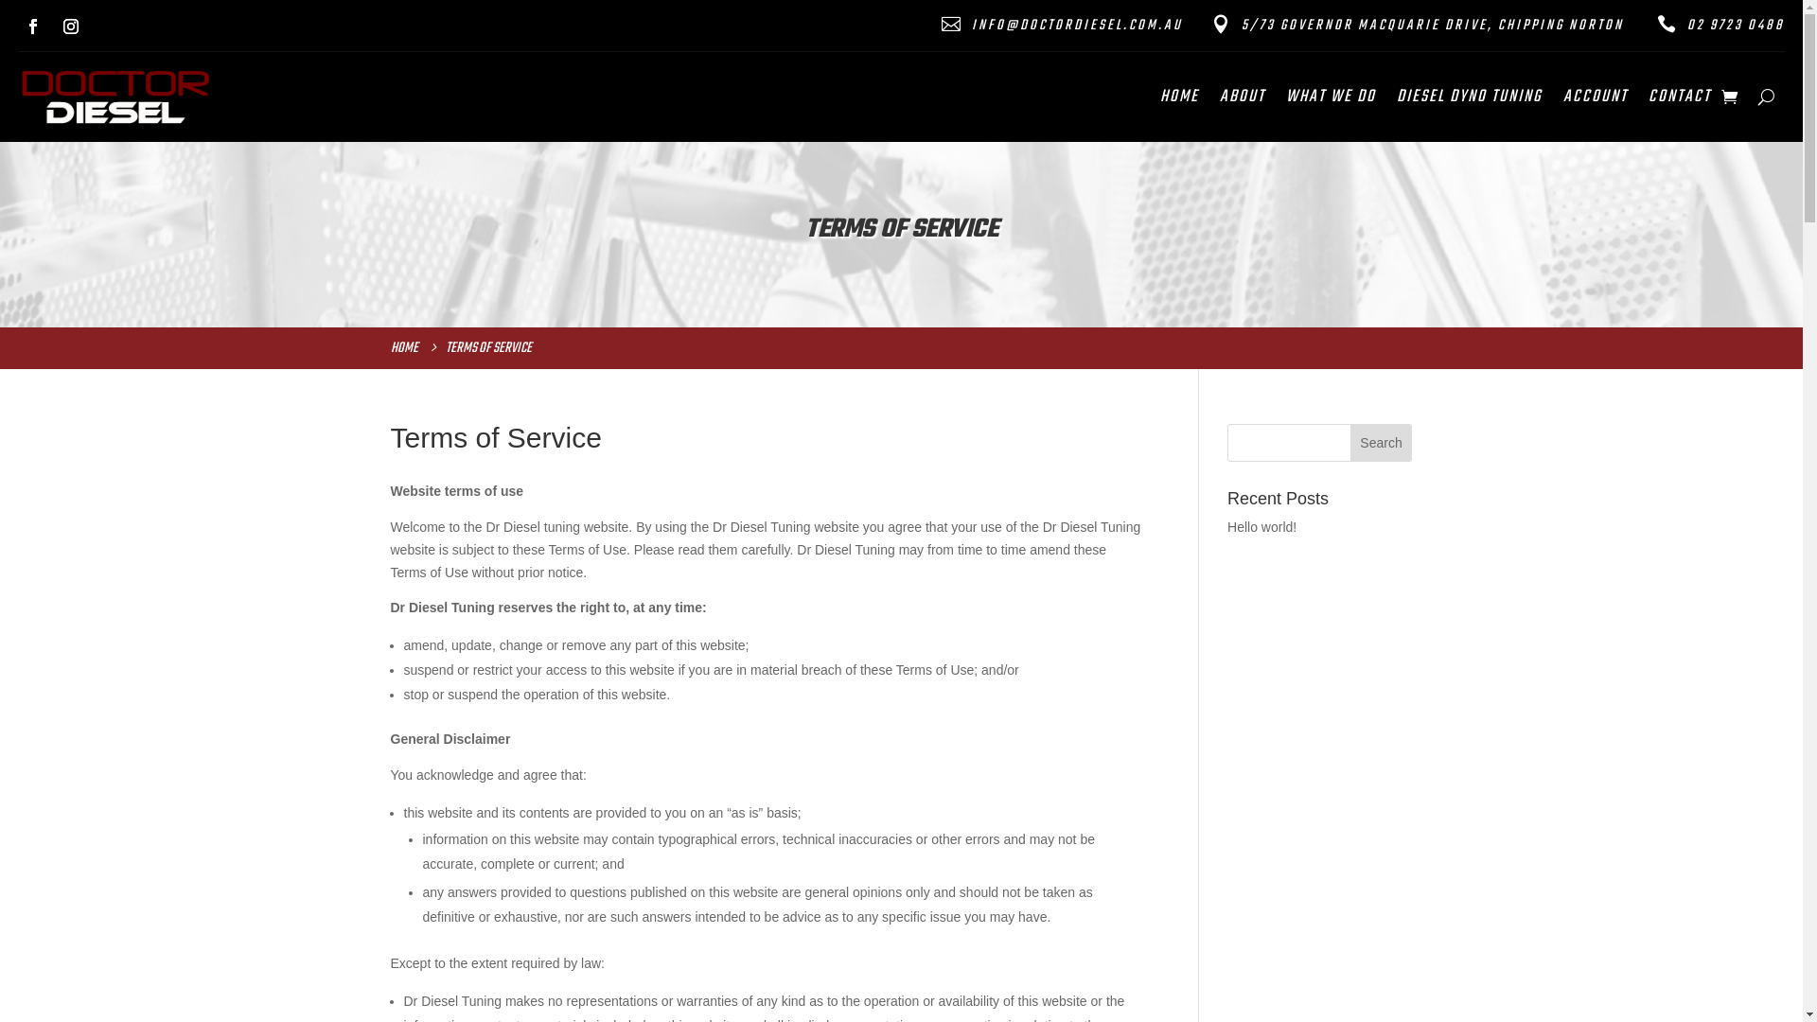 Image resolution: width=1817 pixels, height=1022 pixels. What do you see at coordinates (115, 97) in the screenshot?
I see `DOCTOR-DIESEL` at bounding box center [115, 97].